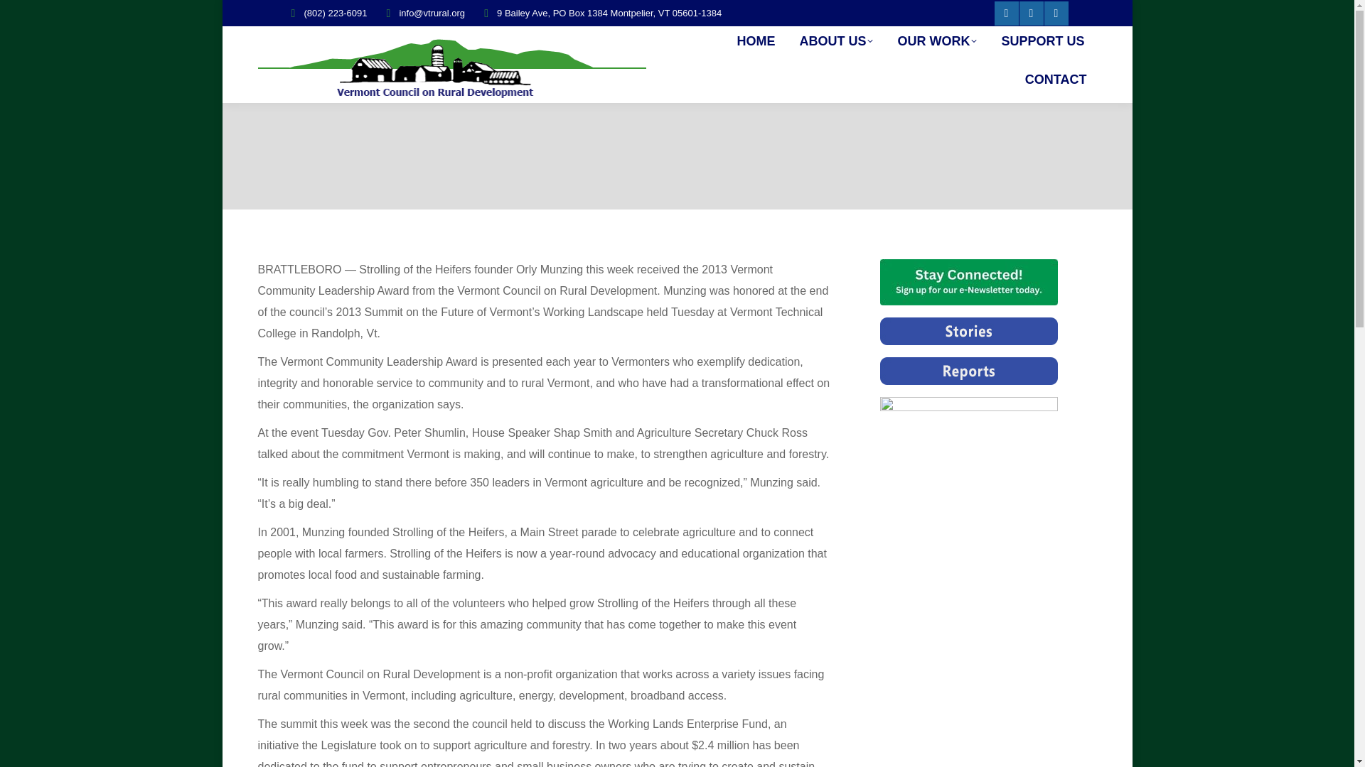 This screenshot has width=1365, height=767. What do you see at coordinates (836, 40) in the screenshot?
I see `ABOUT US` at bounding box center [836, 40].